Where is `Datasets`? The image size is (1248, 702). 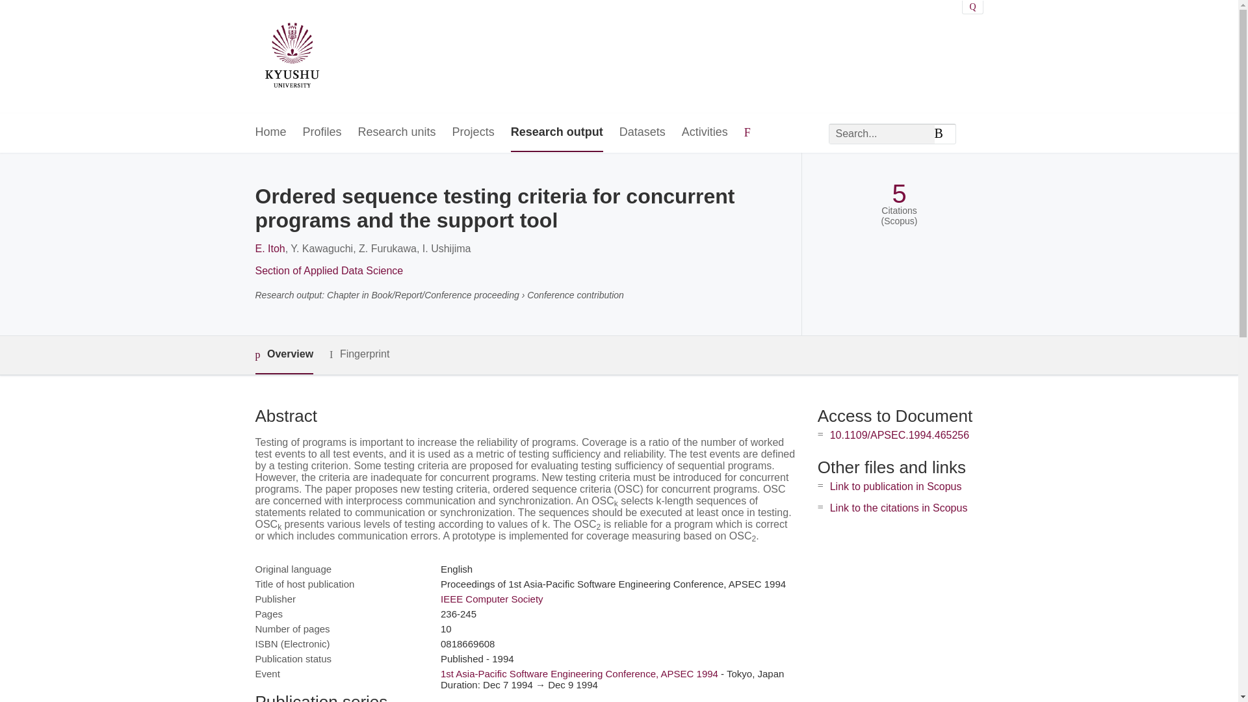
Datasets is located at coordinates (642, 133).